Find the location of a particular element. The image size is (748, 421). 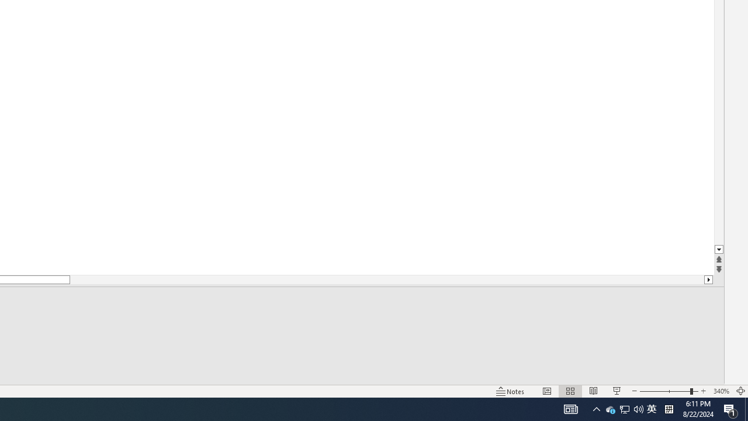

Zoom 340% is located at coordinates (721, 391).